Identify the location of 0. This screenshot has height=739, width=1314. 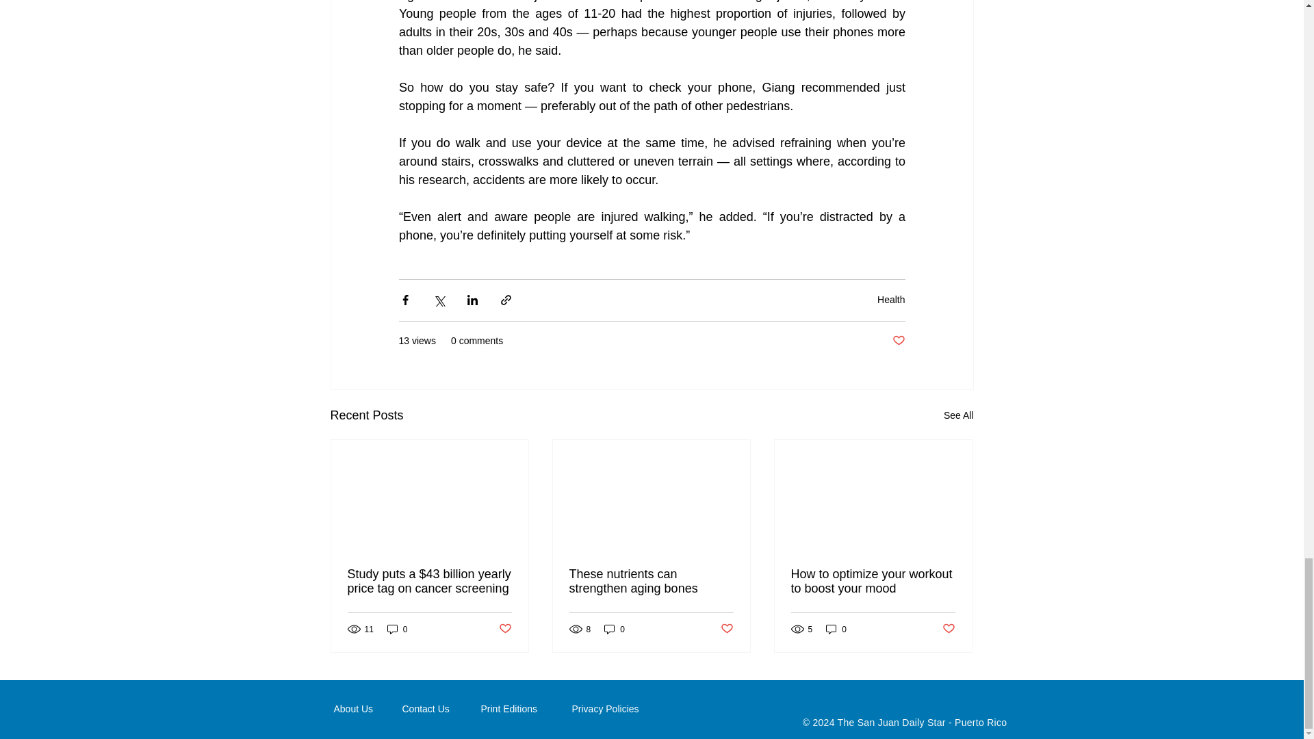
(615, 629).